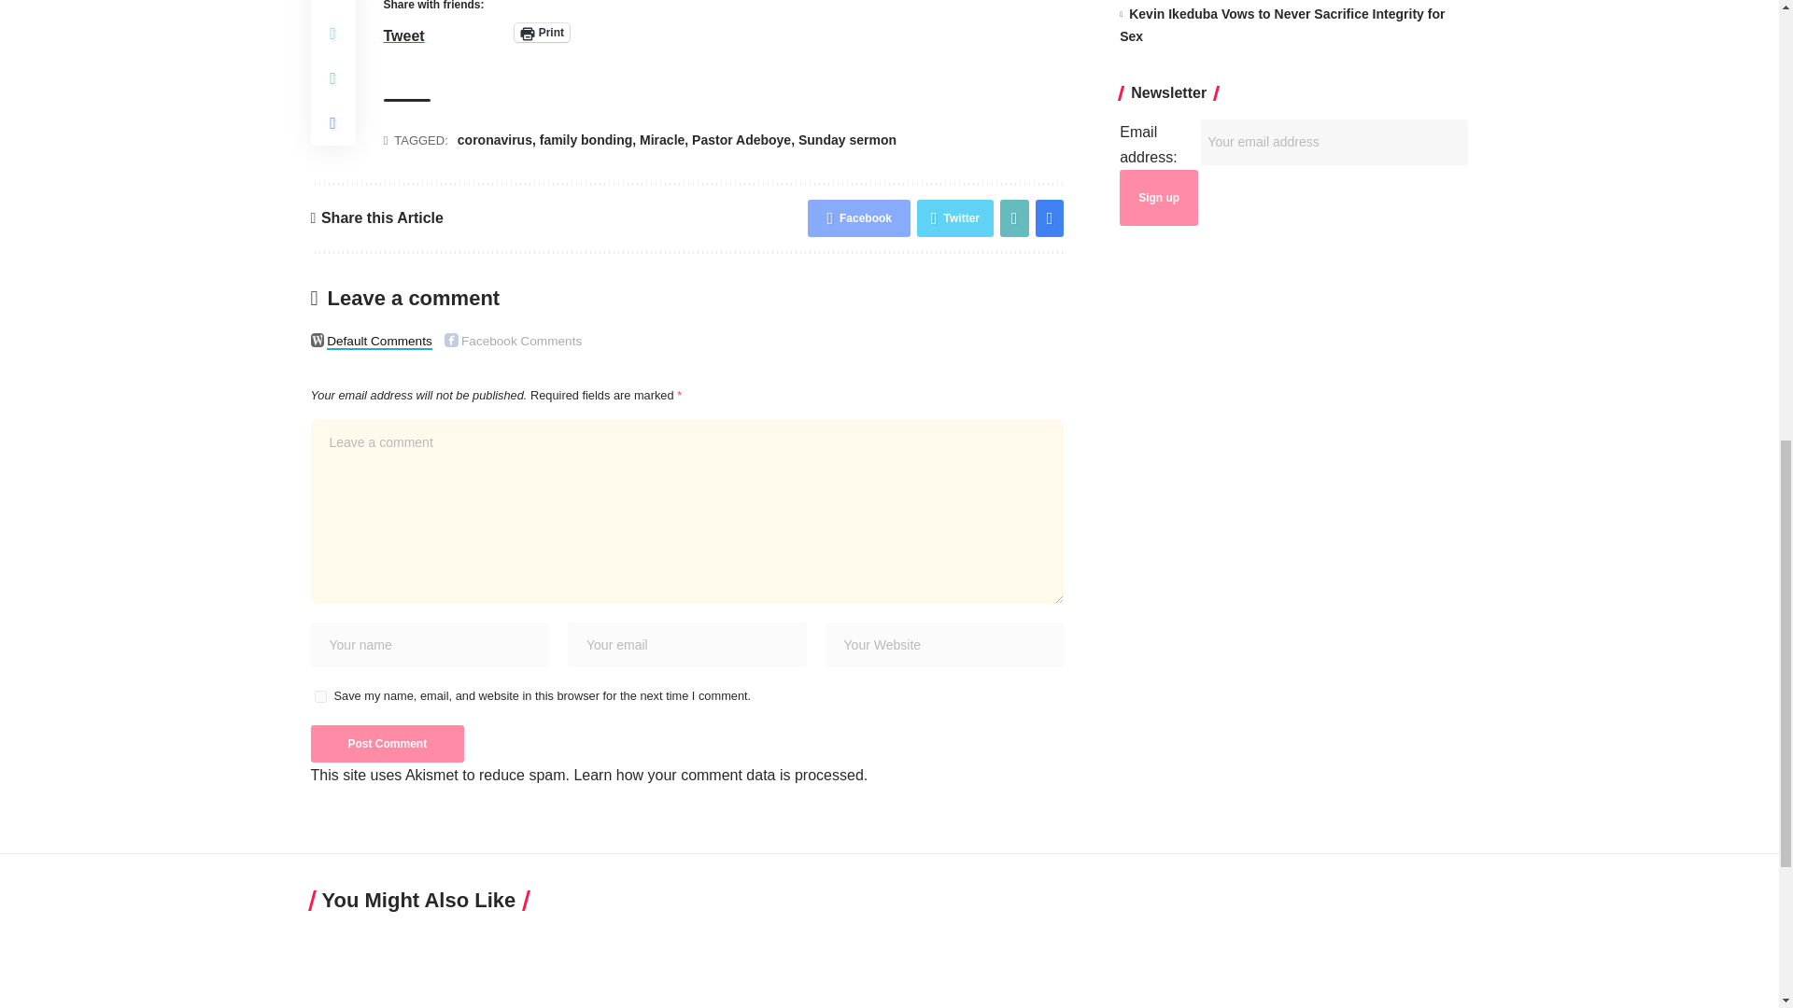 This screenshot has height=1008, width=1793. I want to click on What Aiyedatiwa told Ondo Muslim leaders, so click(1036, 969).